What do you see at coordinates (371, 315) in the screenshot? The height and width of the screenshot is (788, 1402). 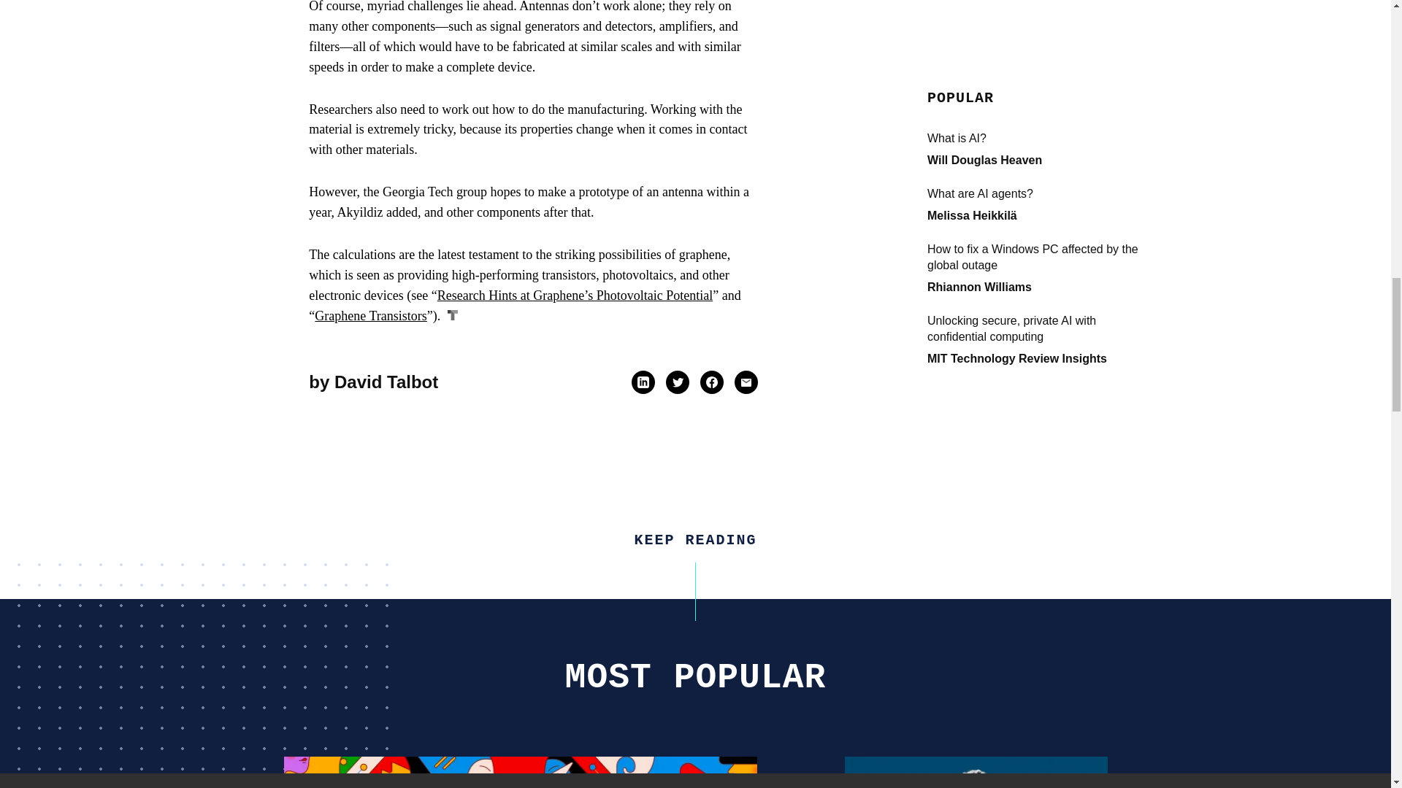 I see `Graphene Transistors` at bounding box center [371, 315].